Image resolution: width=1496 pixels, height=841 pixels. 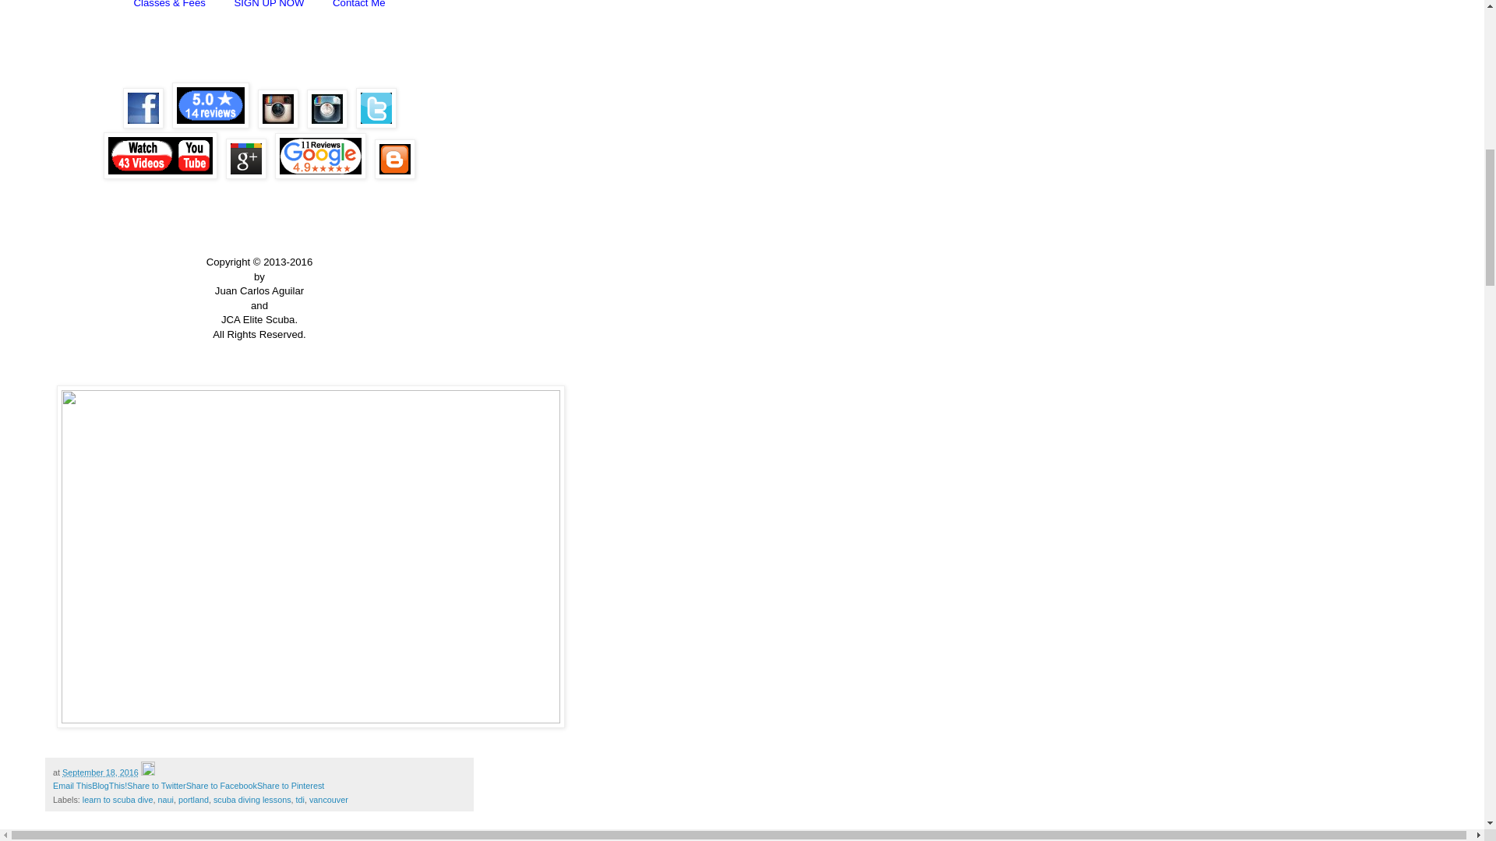 I want to click on September 18, 2016, so click(x=101, y=772).